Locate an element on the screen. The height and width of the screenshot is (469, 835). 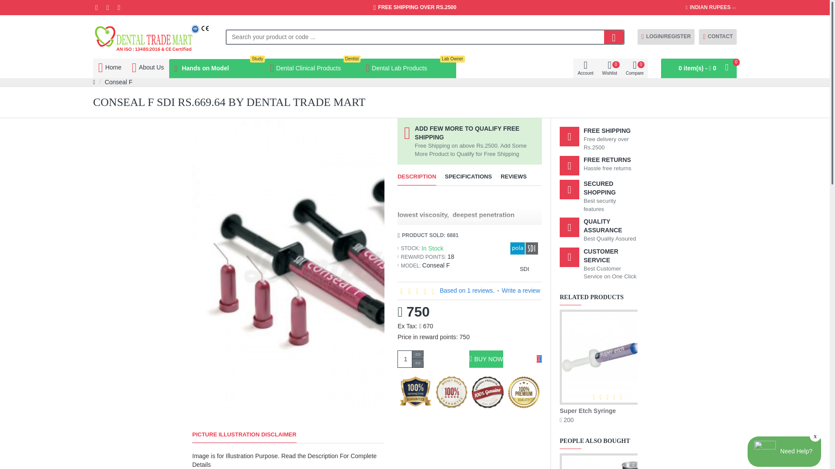
FREE SHIPPING OVER RS.2500 is located at coordinates (408, 69).